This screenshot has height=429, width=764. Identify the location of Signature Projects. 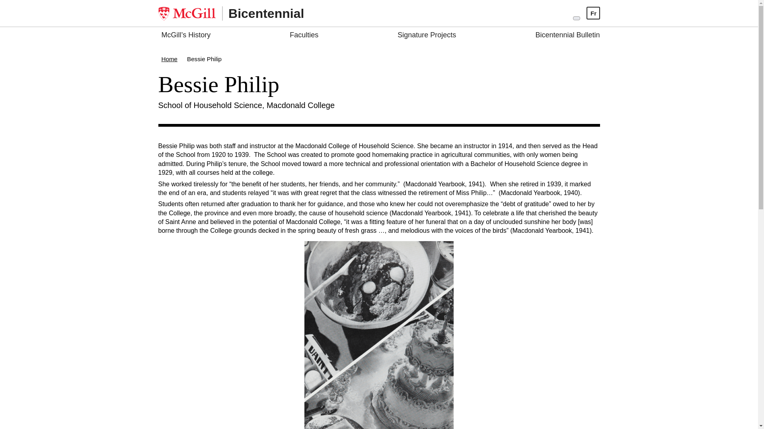
(427, 36).